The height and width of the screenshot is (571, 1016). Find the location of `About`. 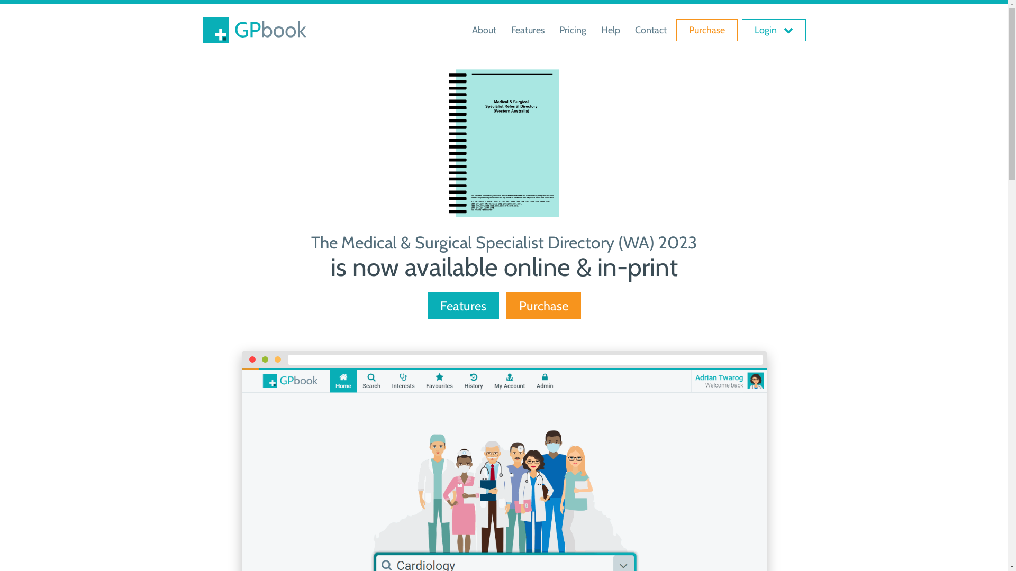

About is located at coordinates (484, 30).